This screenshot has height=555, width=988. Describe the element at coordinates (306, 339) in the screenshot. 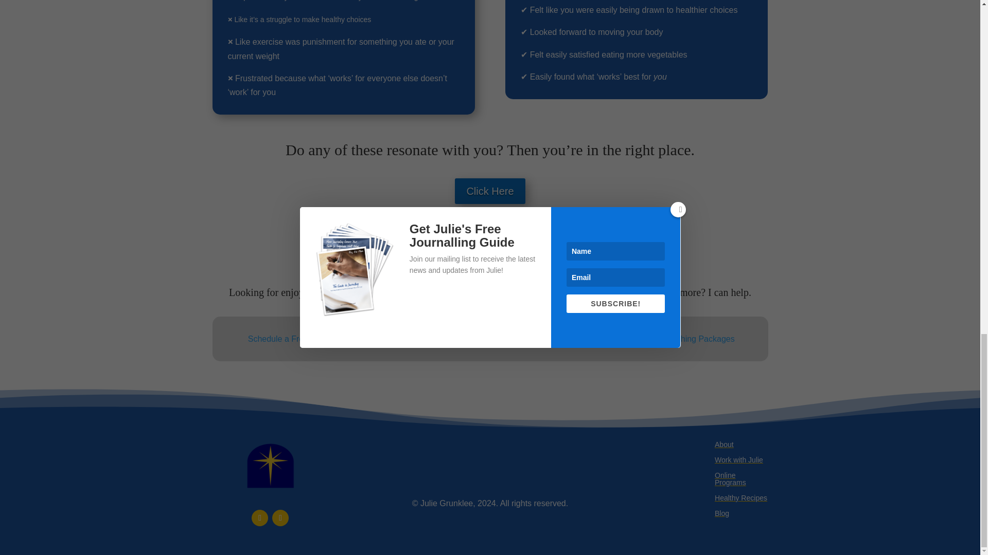

I see `Schedule a Free 20 Minute Call` at that location.